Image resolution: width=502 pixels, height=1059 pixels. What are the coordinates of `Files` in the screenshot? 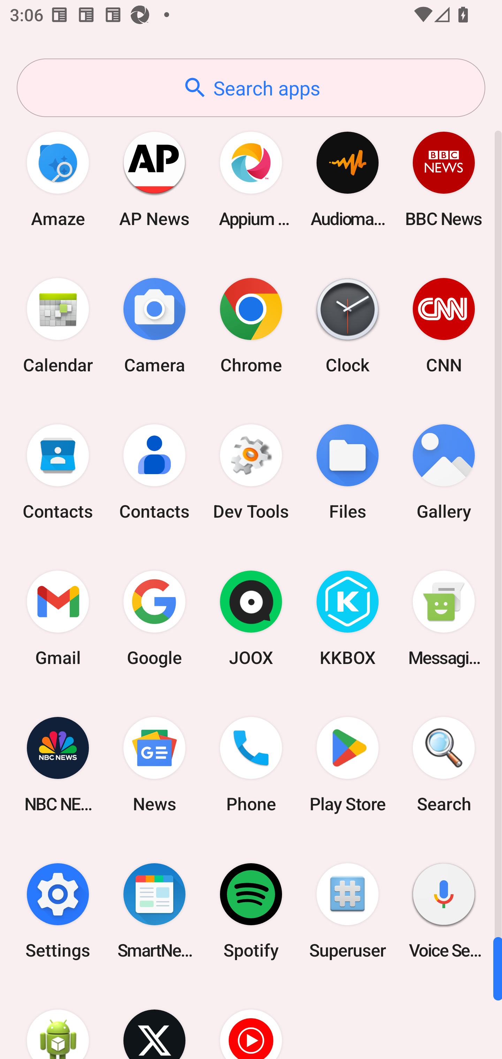 It's located at (347, 472).